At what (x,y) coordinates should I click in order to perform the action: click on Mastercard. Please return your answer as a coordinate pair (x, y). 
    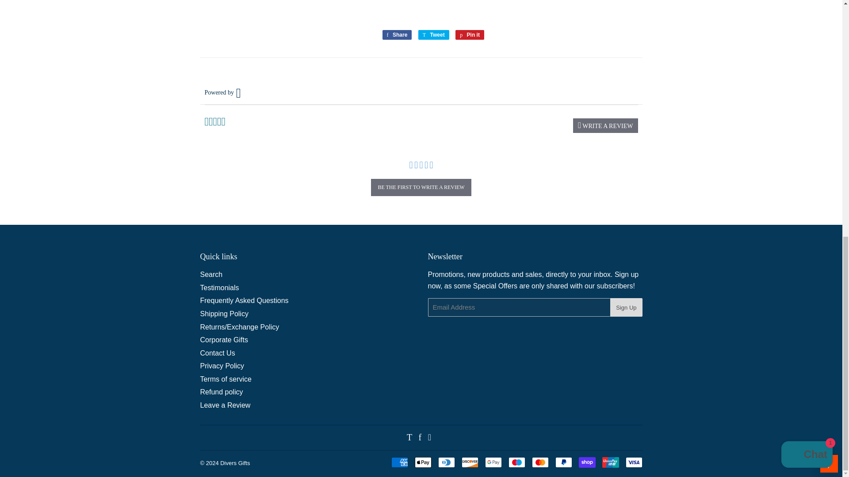
    Looking at the image, I should click on (539, 462).